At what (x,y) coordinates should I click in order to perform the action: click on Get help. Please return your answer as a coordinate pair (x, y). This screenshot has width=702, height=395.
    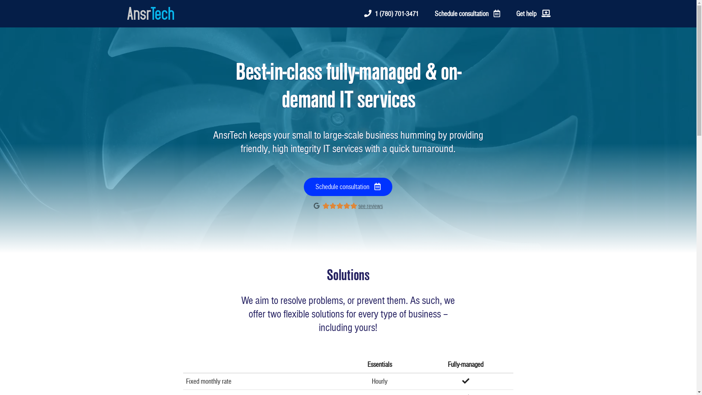
    Looking at the image, I should click on (533, 14).